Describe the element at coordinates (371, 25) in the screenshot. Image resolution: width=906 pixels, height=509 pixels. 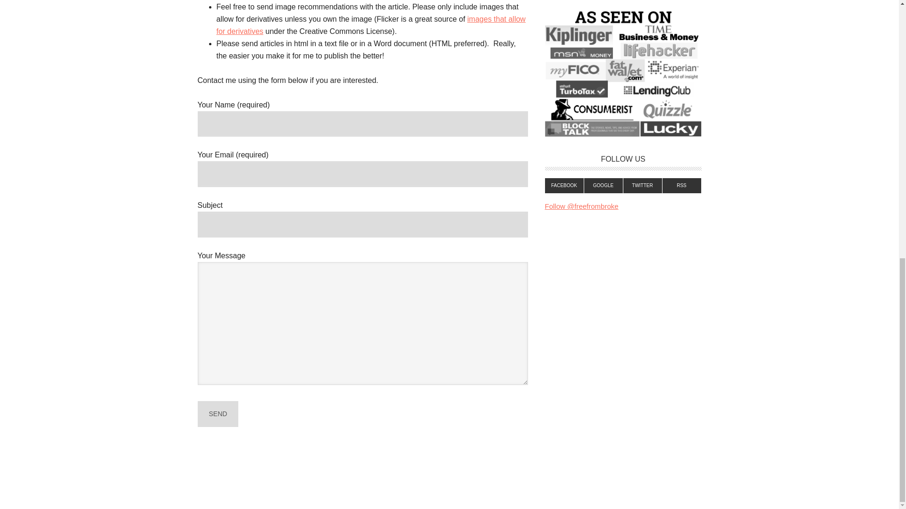
I see `images that allow for derivatives` at that location.